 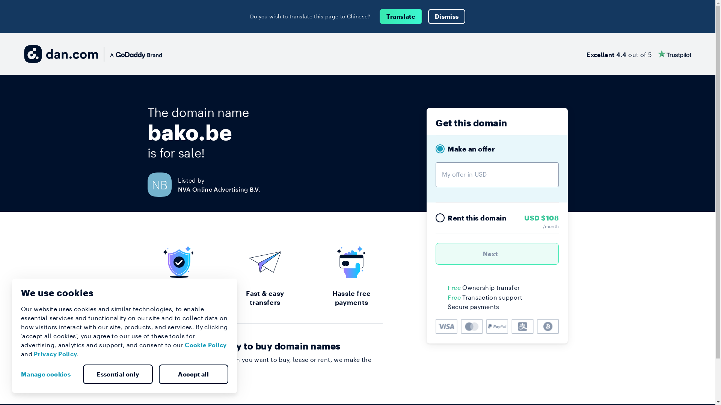 I want to click on Accept all, so click(x=193, y=374).